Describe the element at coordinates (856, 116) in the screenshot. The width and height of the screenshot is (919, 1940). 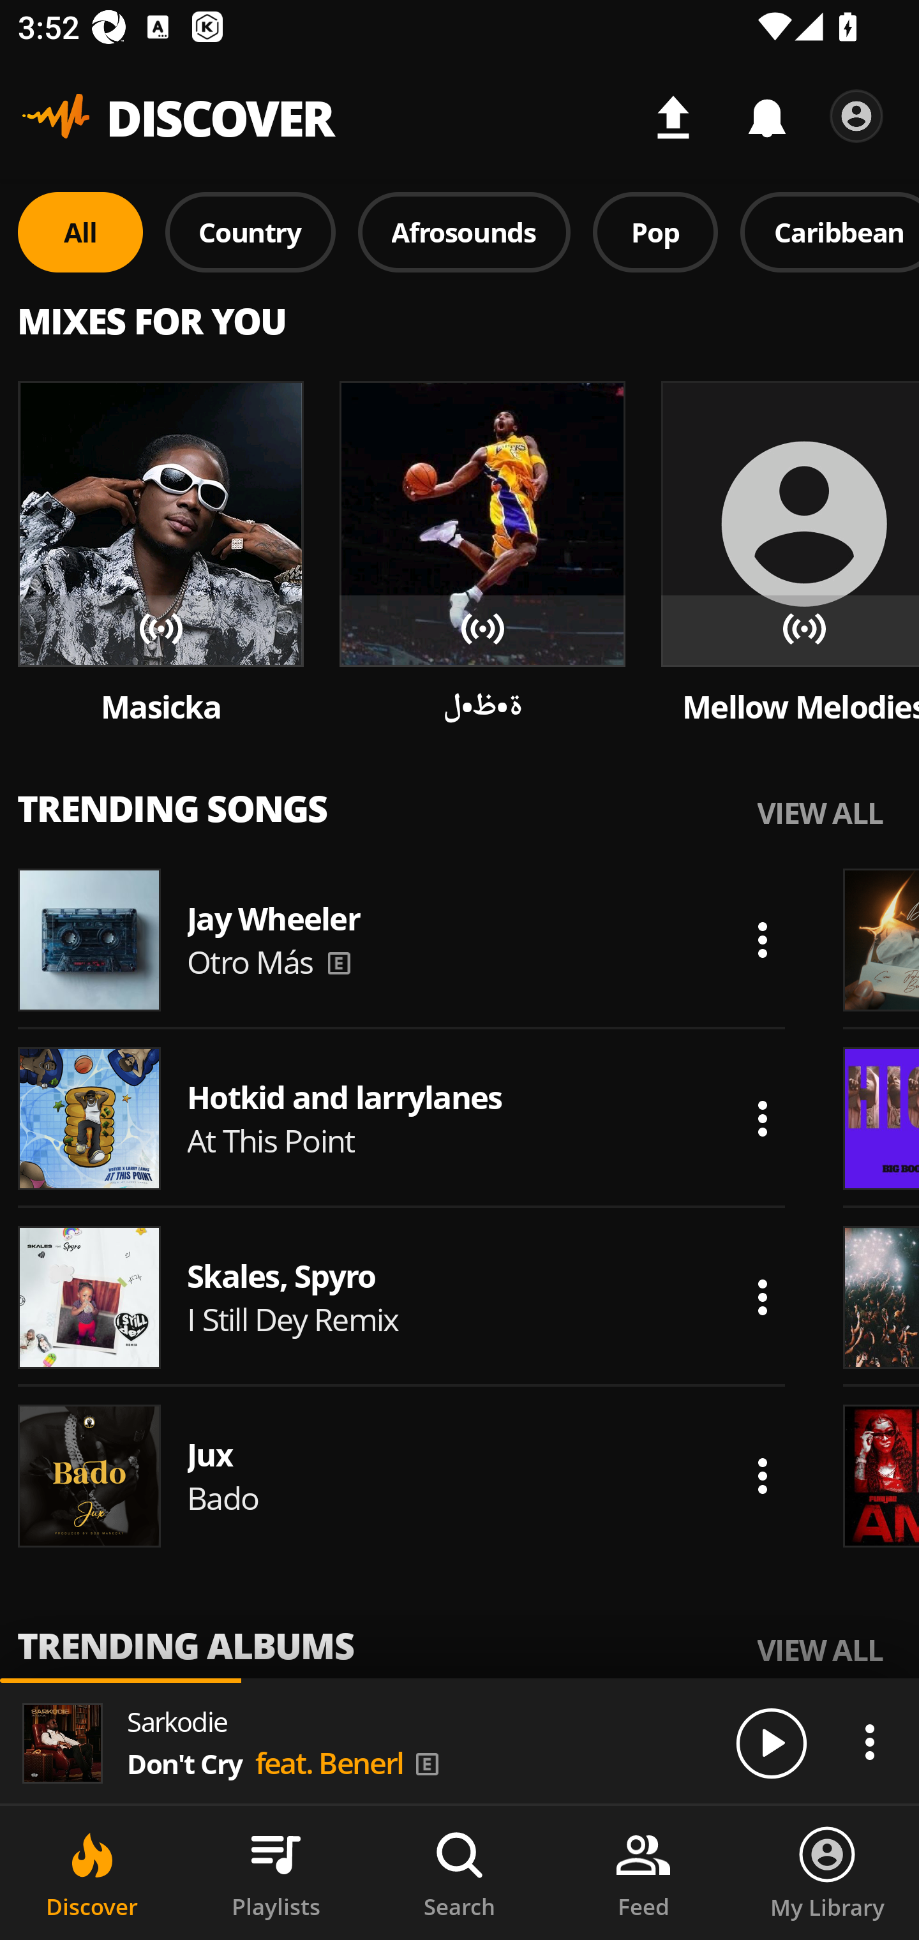
I see `Settings` at that location.